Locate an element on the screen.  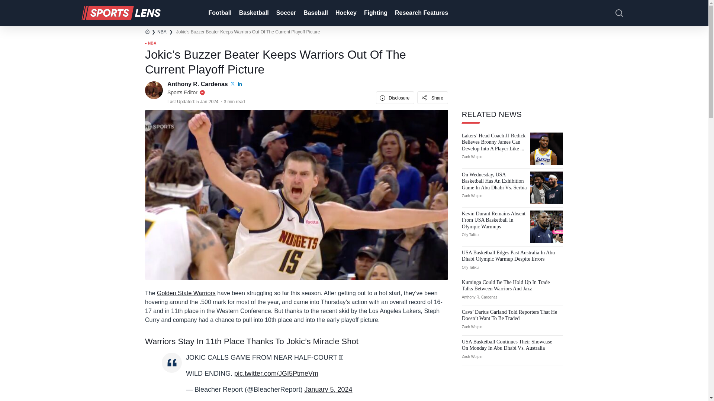
NBA is located at coordinates (150, 43).